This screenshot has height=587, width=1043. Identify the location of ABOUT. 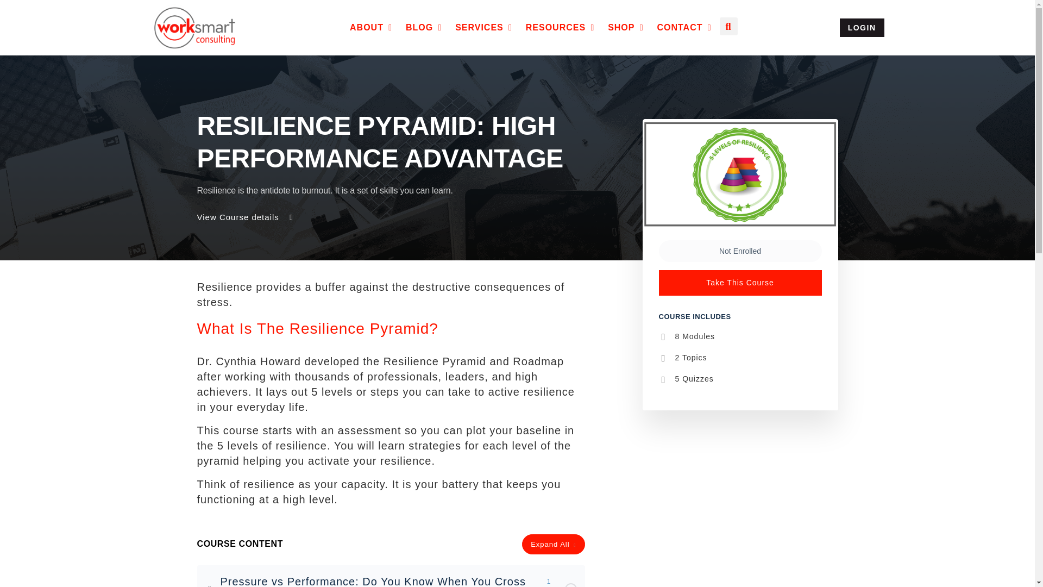
(366, 27).